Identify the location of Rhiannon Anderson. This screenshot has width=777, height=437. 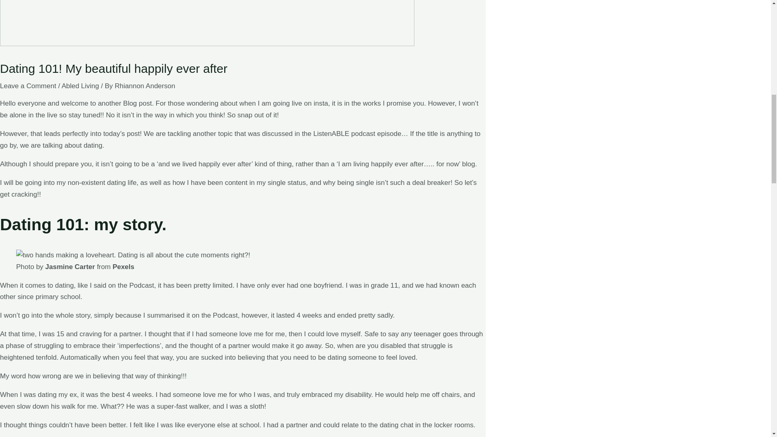
(145, 86).